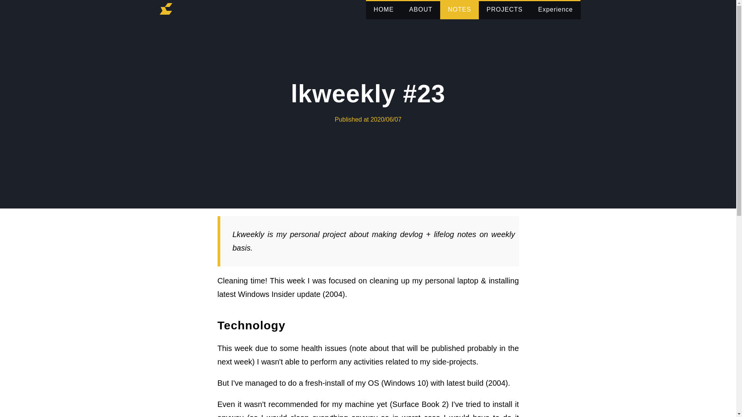  Describe the element at coordinates (555, 9) in the screenshot. I see `Experience` at that location.